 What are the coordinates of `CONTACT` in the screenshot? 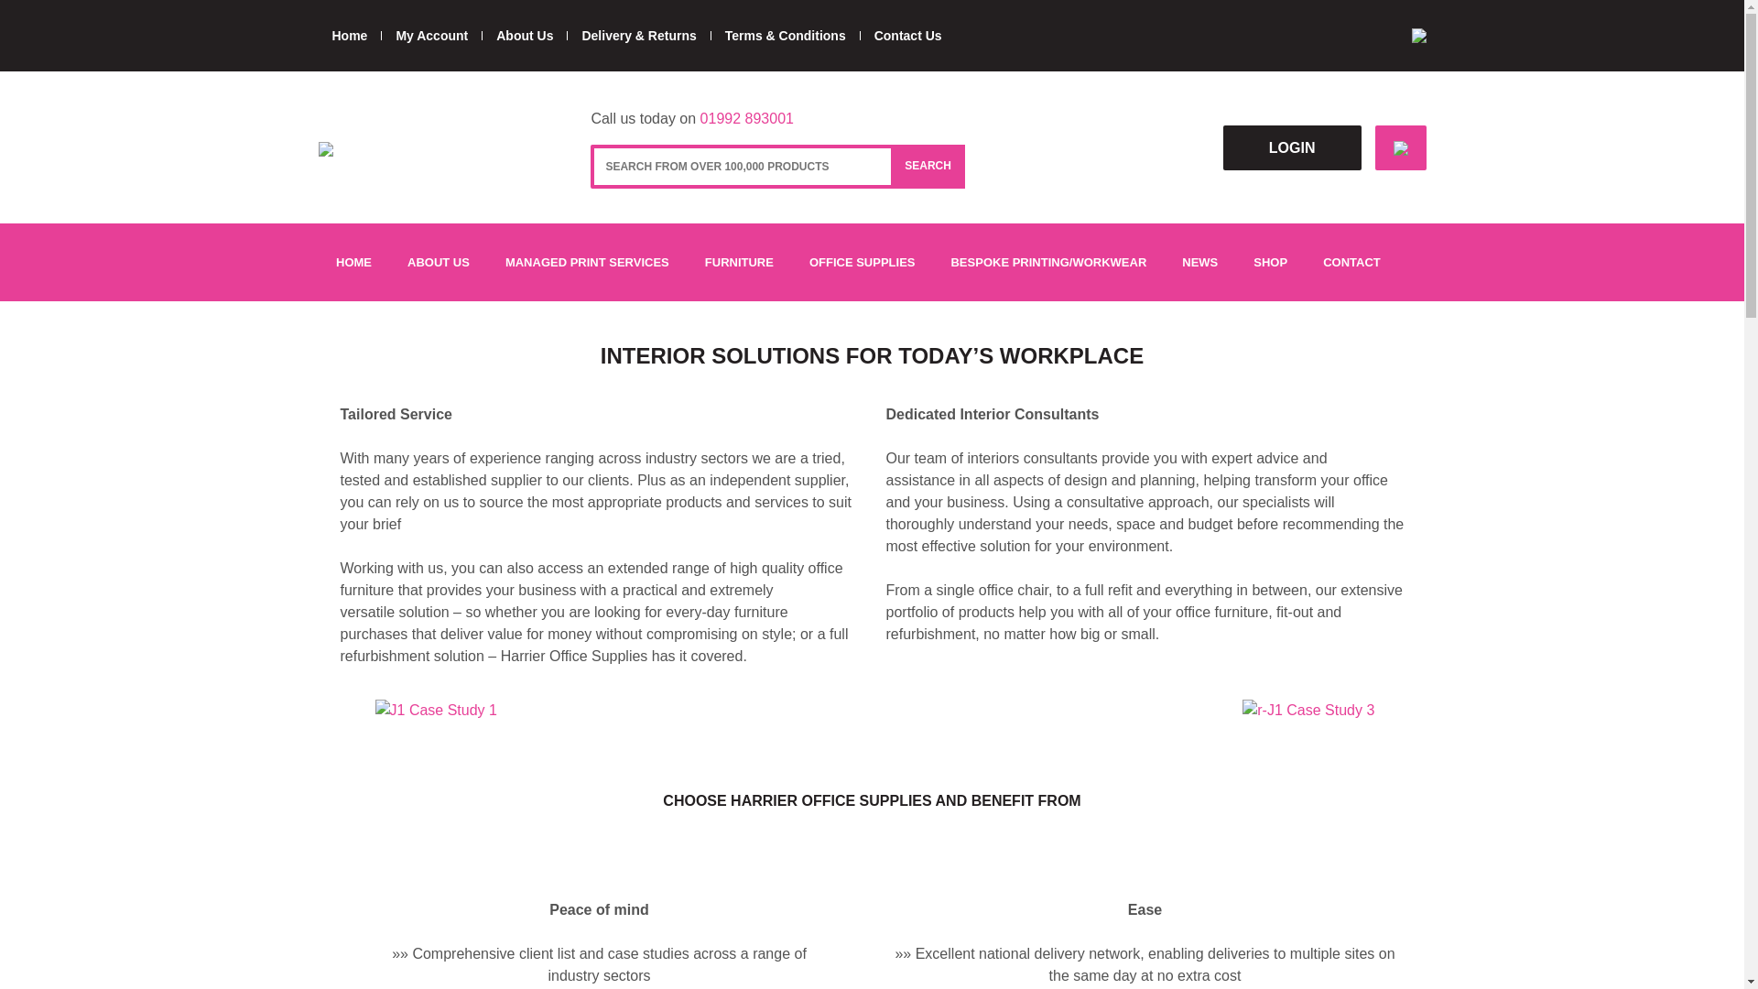 It's located at (1352, 262).